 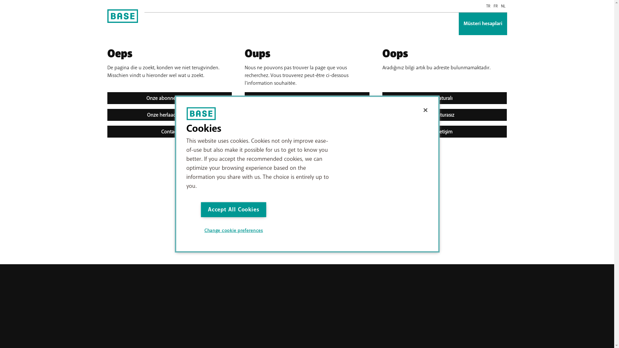 What do you see at coordinates (503, 6) in the screenshot?
I see `NL` at bounding box center [503, 6].